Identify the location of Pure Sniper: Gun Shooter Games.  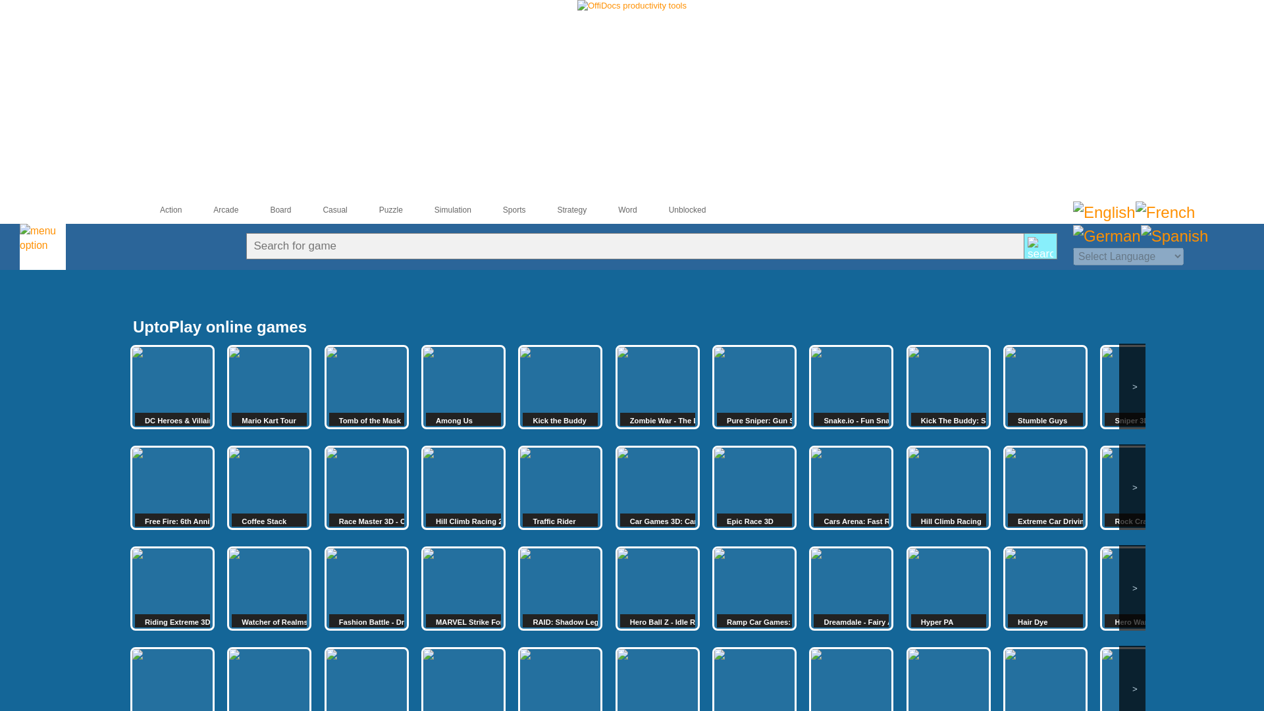
(754, 387).